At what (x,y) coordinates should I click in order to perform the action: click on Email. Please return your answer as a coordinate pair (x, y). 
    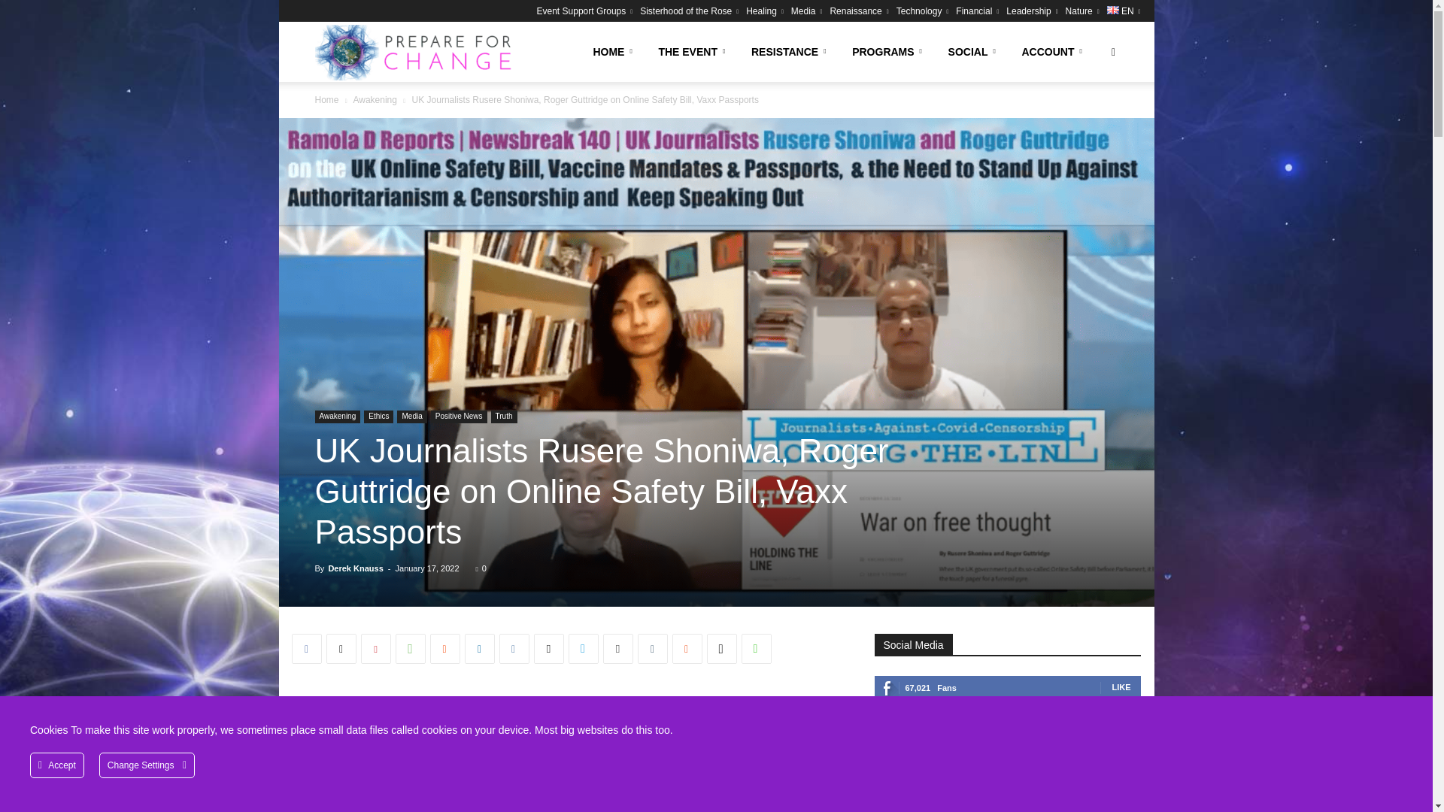
    Looking at the image, I should click on (549, 649).